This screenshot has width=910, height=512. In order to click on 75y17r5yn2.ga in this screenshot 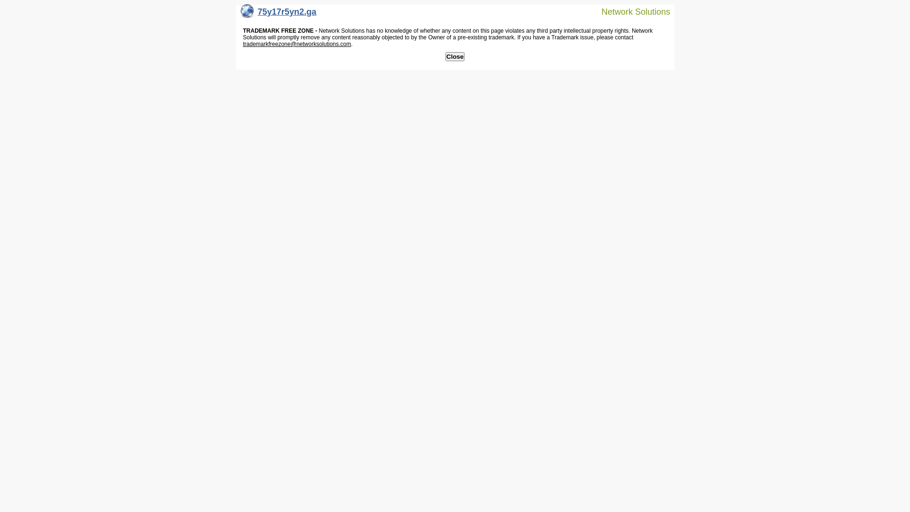, I will do `click(279, 14)`.